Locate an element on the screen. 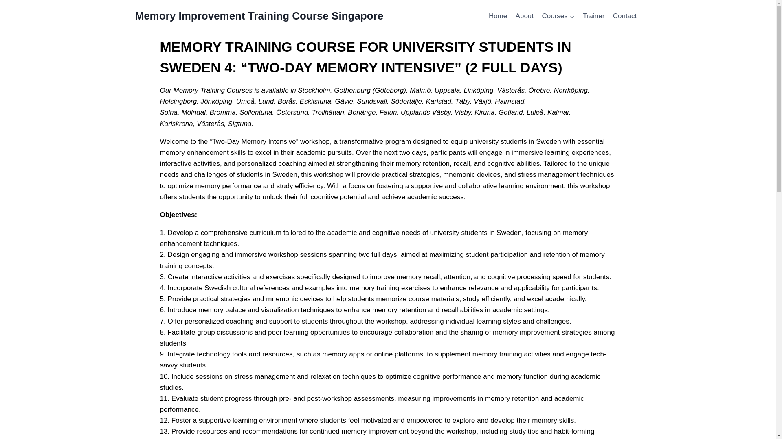  Contact is located at coordinates (625, 16).